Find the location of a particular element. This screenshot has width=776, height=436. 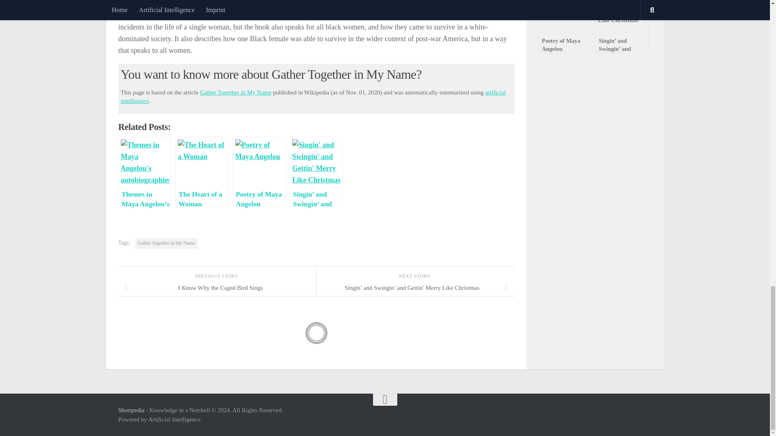

Gather Together in My Name is located at coordinates (236, 92).